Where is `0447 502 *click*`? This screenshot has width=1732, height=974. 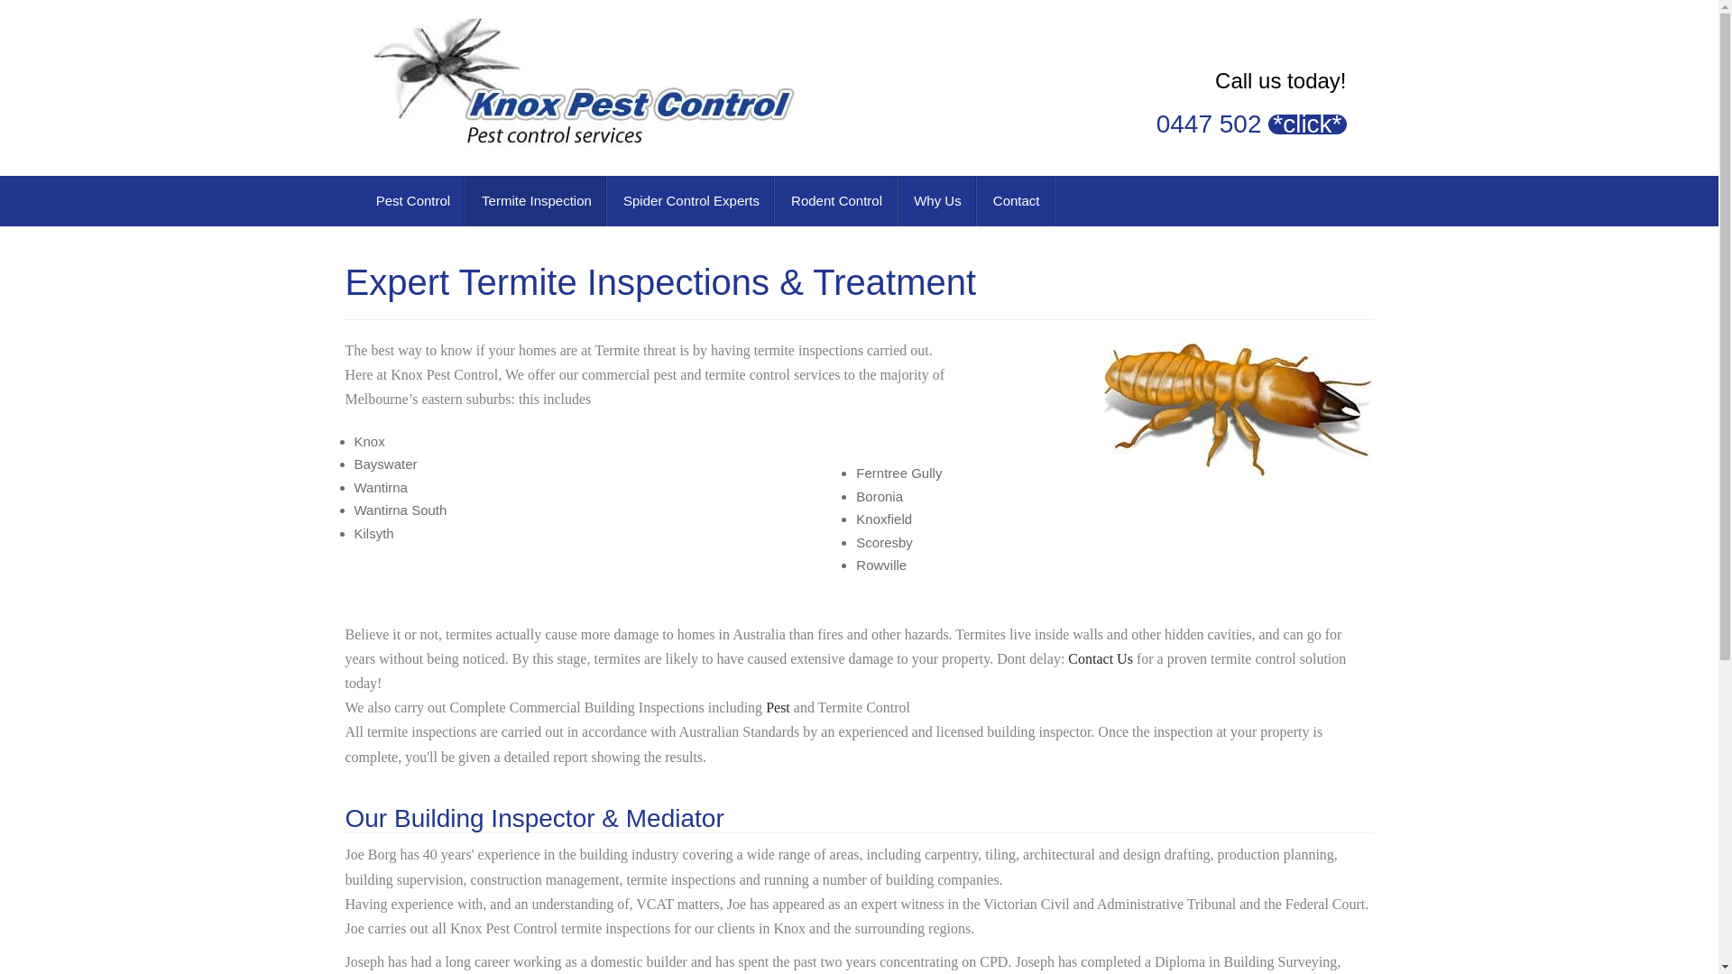 0447 502 *click* is located at coordinates (1252, 124).